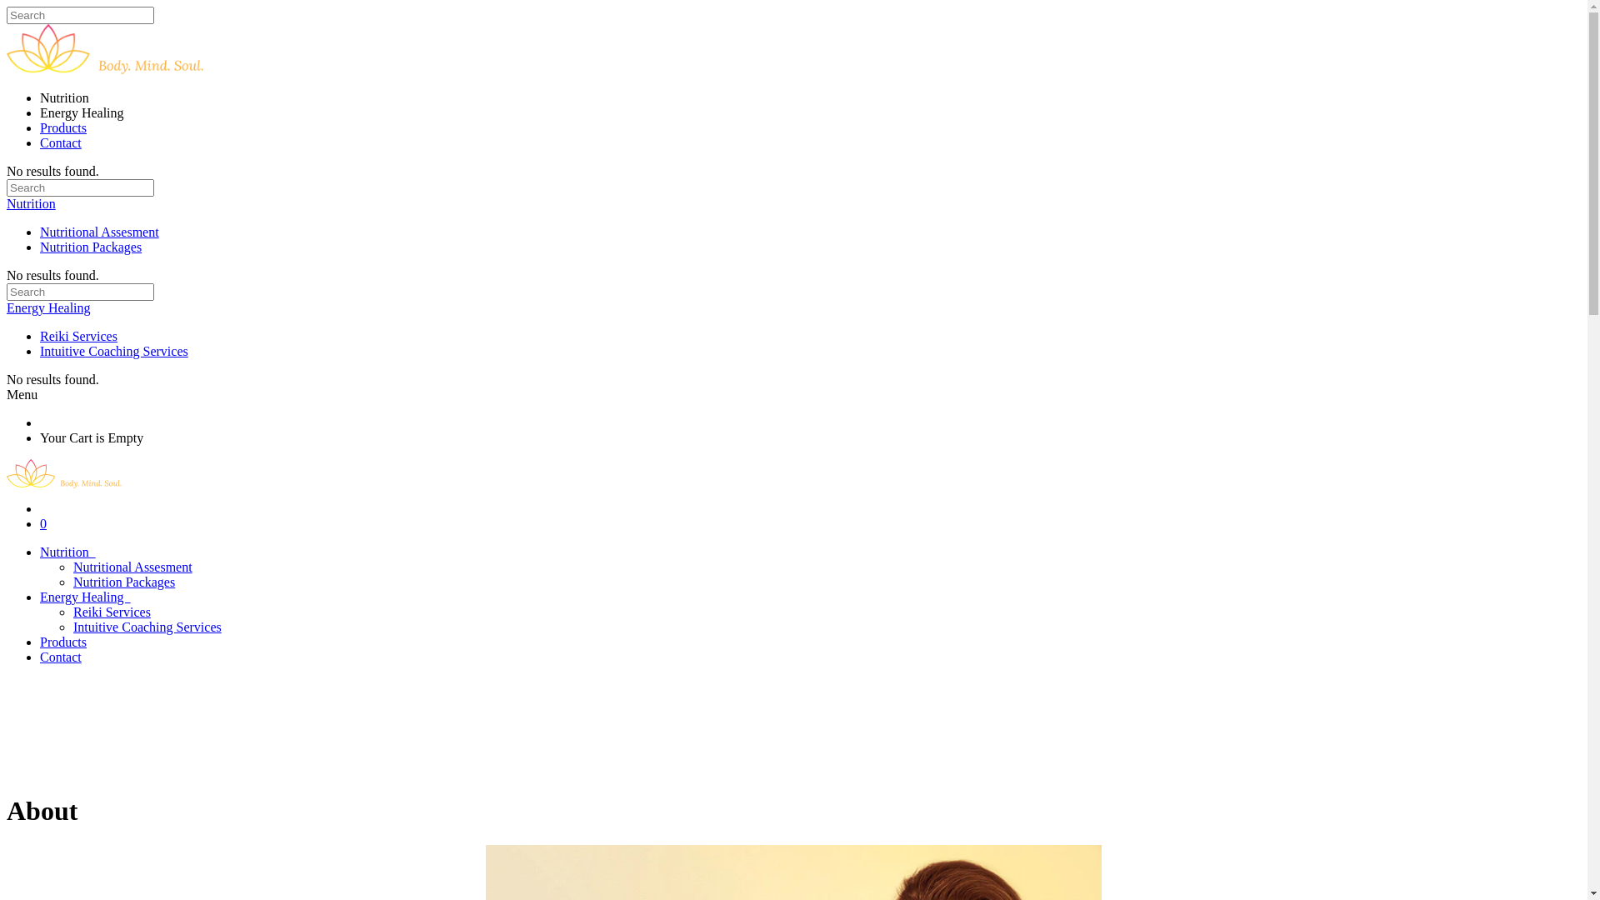 Image resolution: width=1600 pixels, height=900 pixels. Describe the element at coordinates (114, 352) in the screenshot. I see `Intuitive Coaching Services` at that location.